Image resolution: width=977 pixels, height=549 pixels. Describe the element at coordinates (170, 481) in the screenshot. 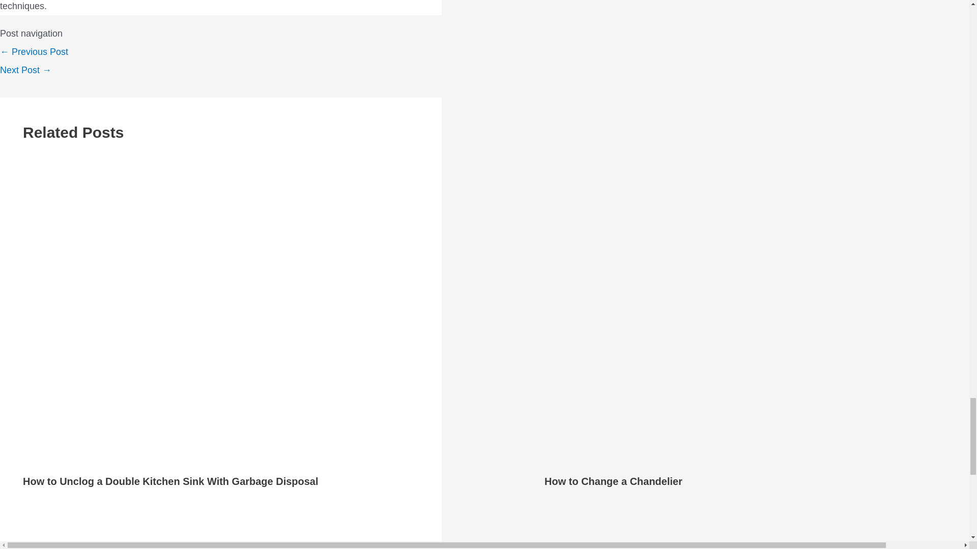

I see `How to Unclog a Double Kitchen Sink With Garbage Disposal` at that location.